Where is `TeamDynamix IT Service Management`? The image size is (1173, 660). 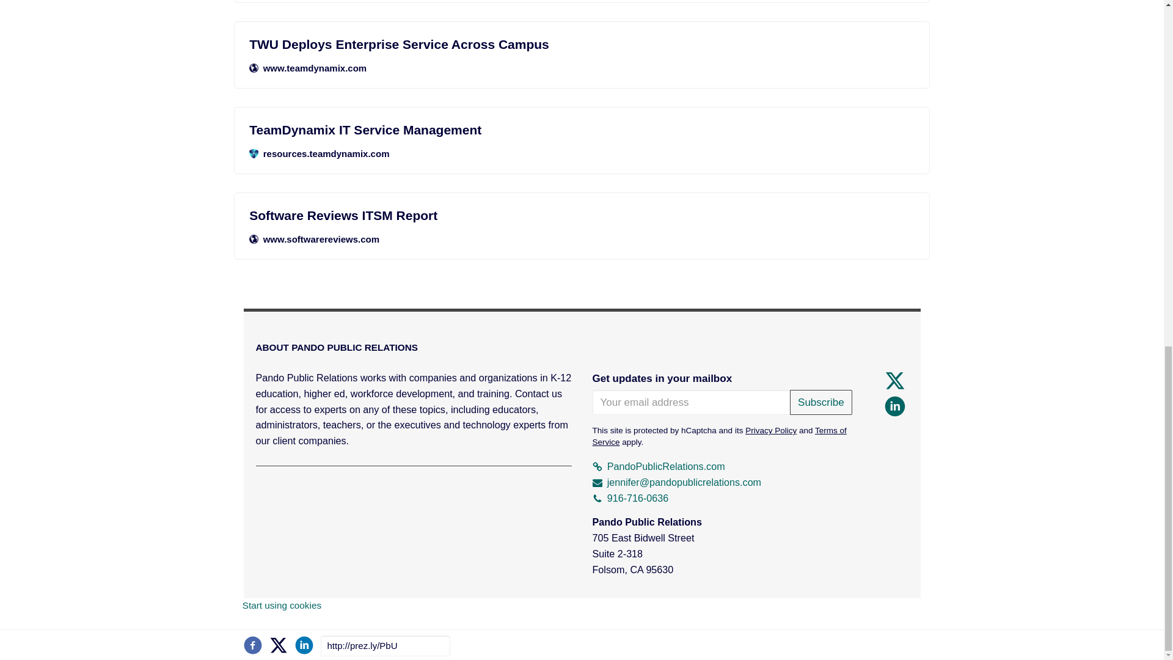
TeamDynamix IT Service Management is located at coordinates (582, 130).